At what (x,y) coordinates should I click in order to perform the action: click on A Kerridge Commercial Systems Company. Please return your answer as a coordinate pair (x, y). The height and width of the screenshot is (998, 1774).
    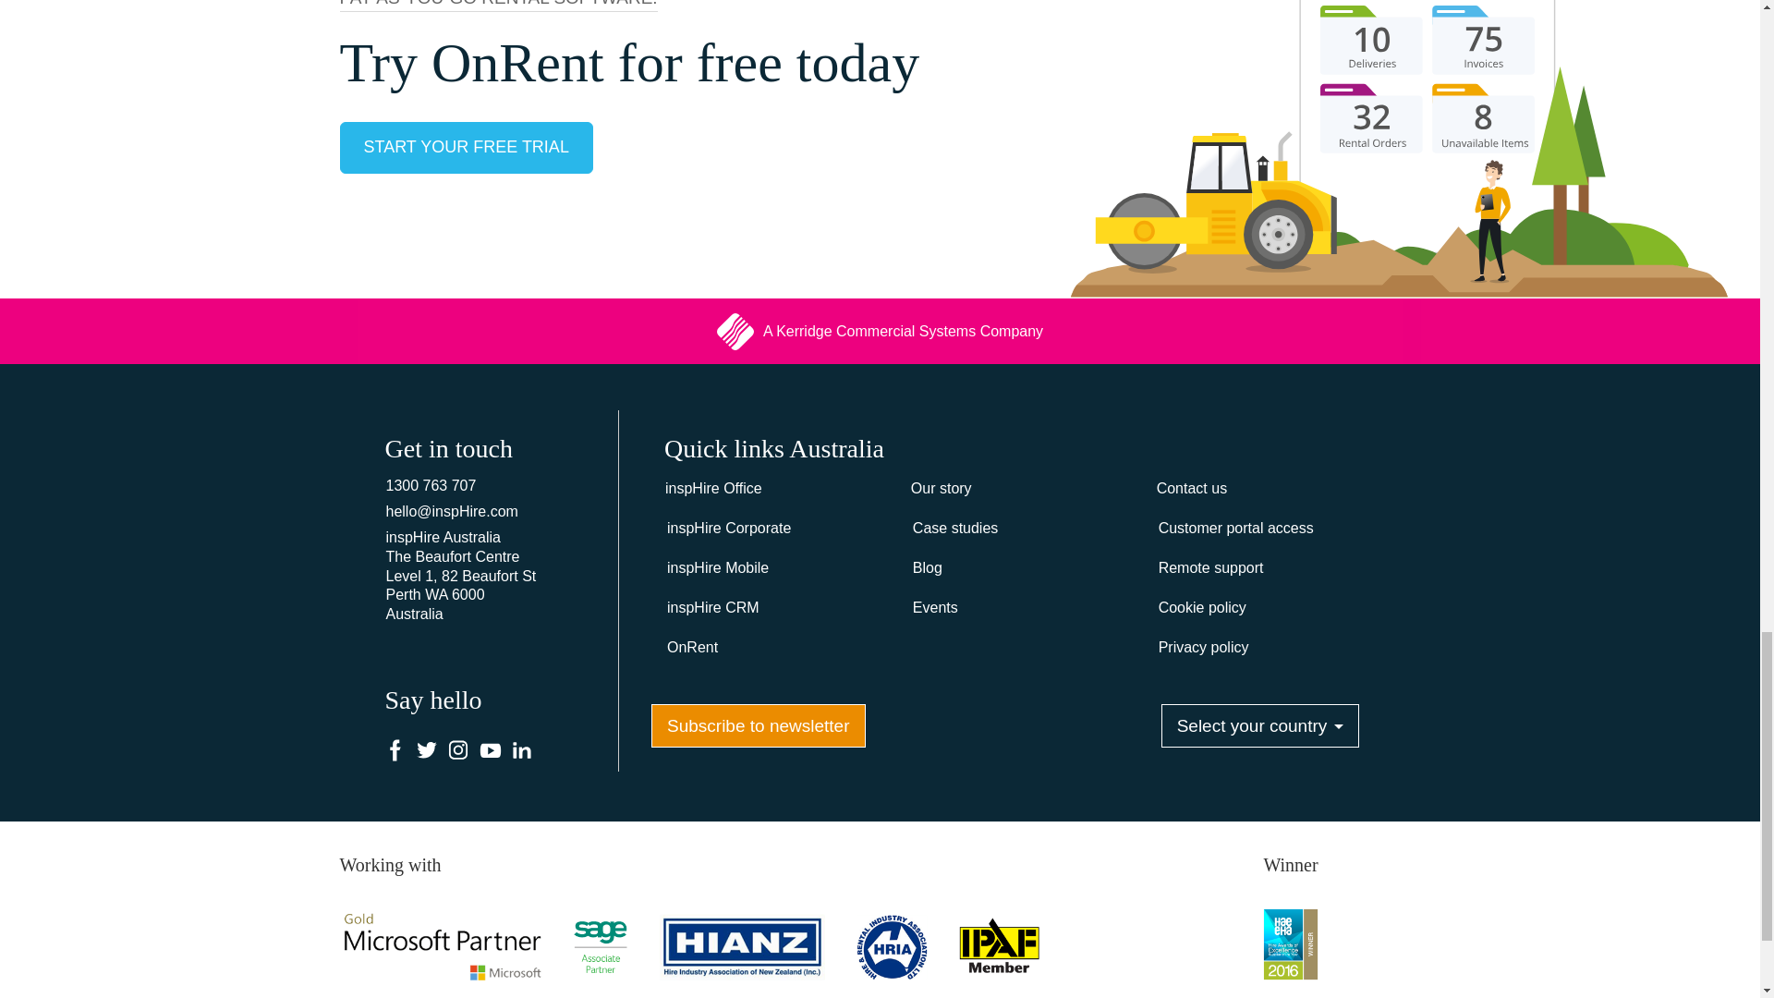
    Looking at the image, I should click on (879, 332).